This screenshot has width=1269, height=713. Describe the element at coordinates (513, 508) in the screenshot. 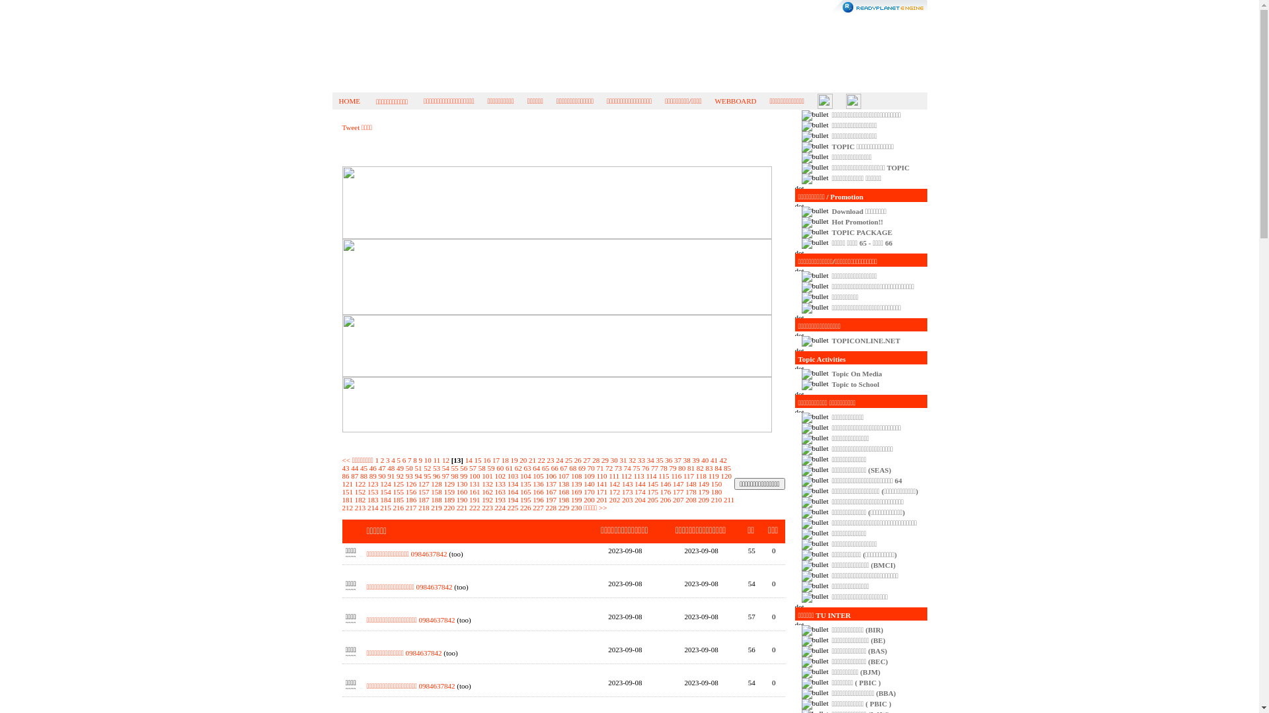

I see `225` at that location.